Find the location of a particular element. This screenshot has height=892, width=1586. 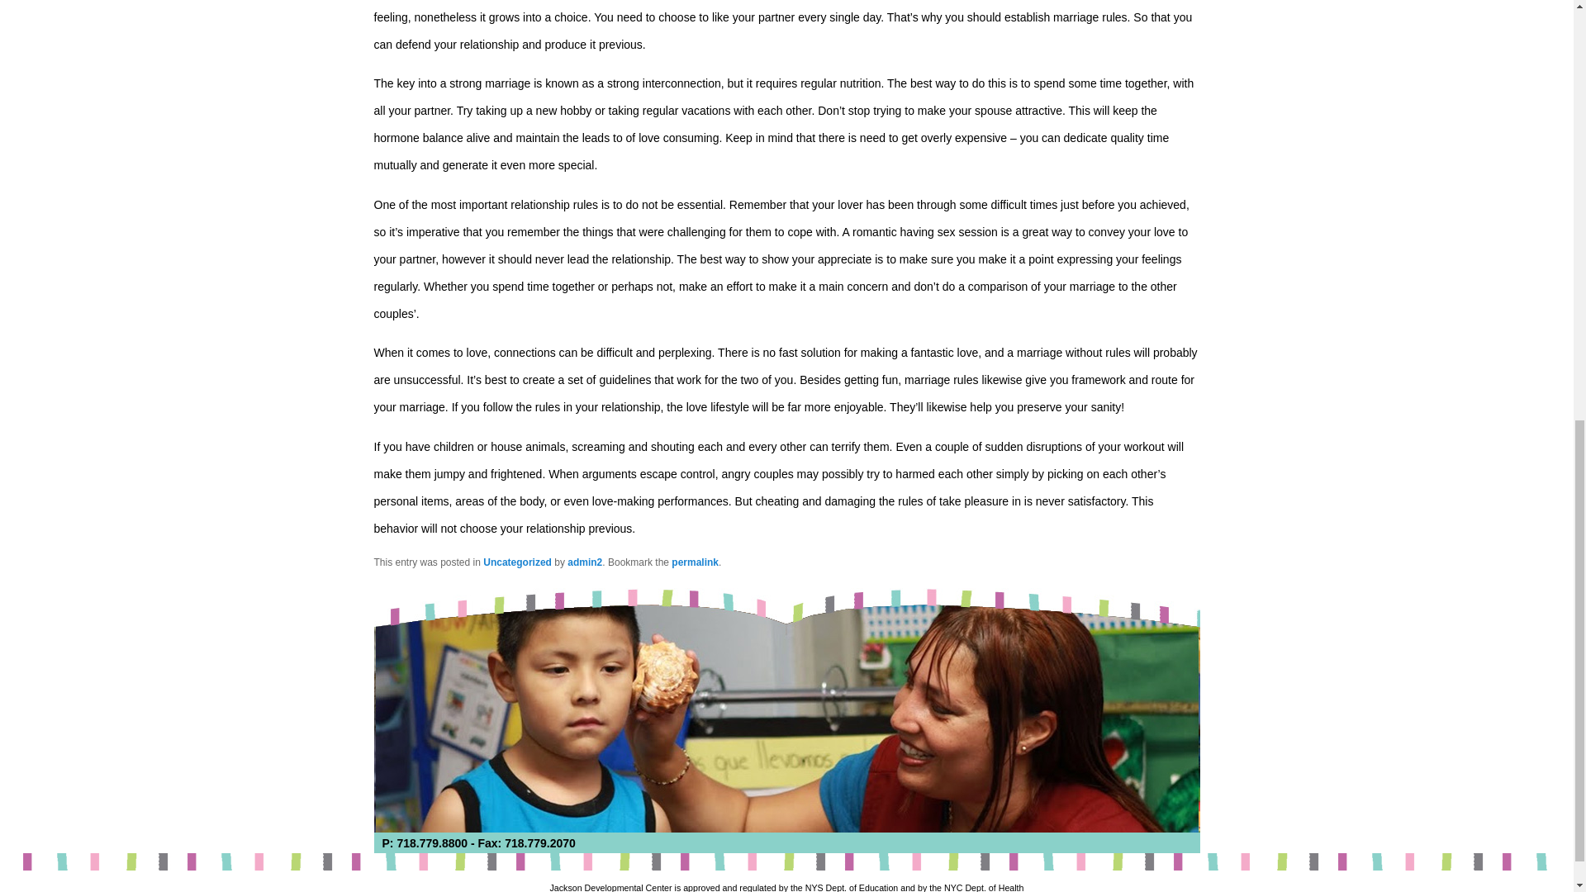

admin2 is located at coordinates (585, 562).